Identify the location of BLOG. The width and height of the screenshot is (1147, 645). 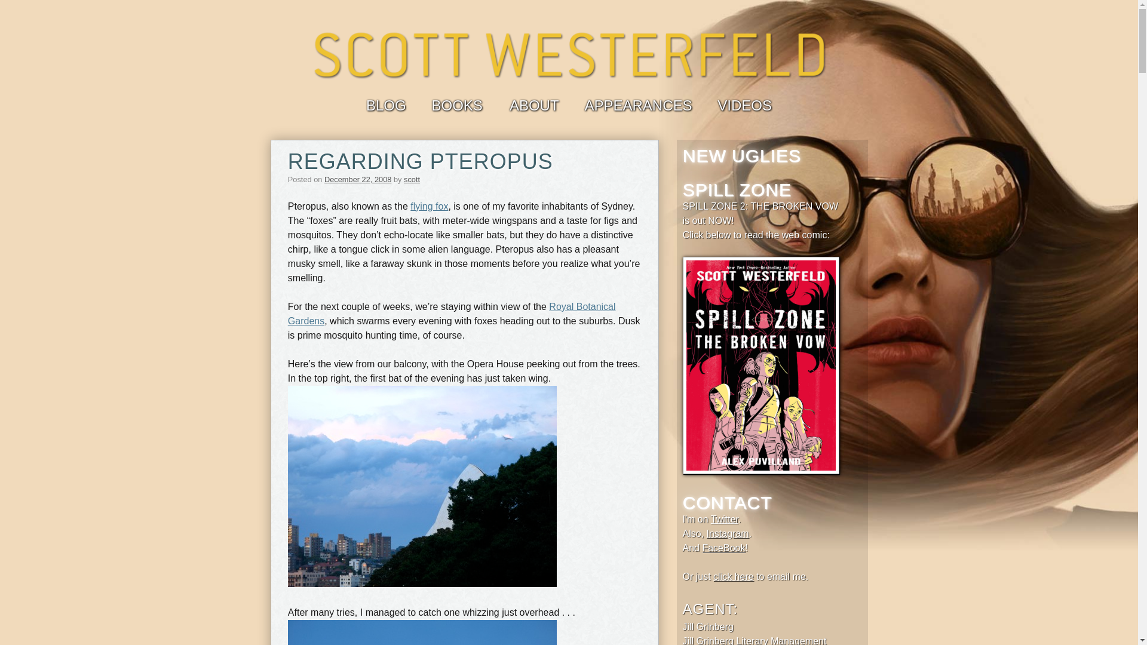
(386, 105).